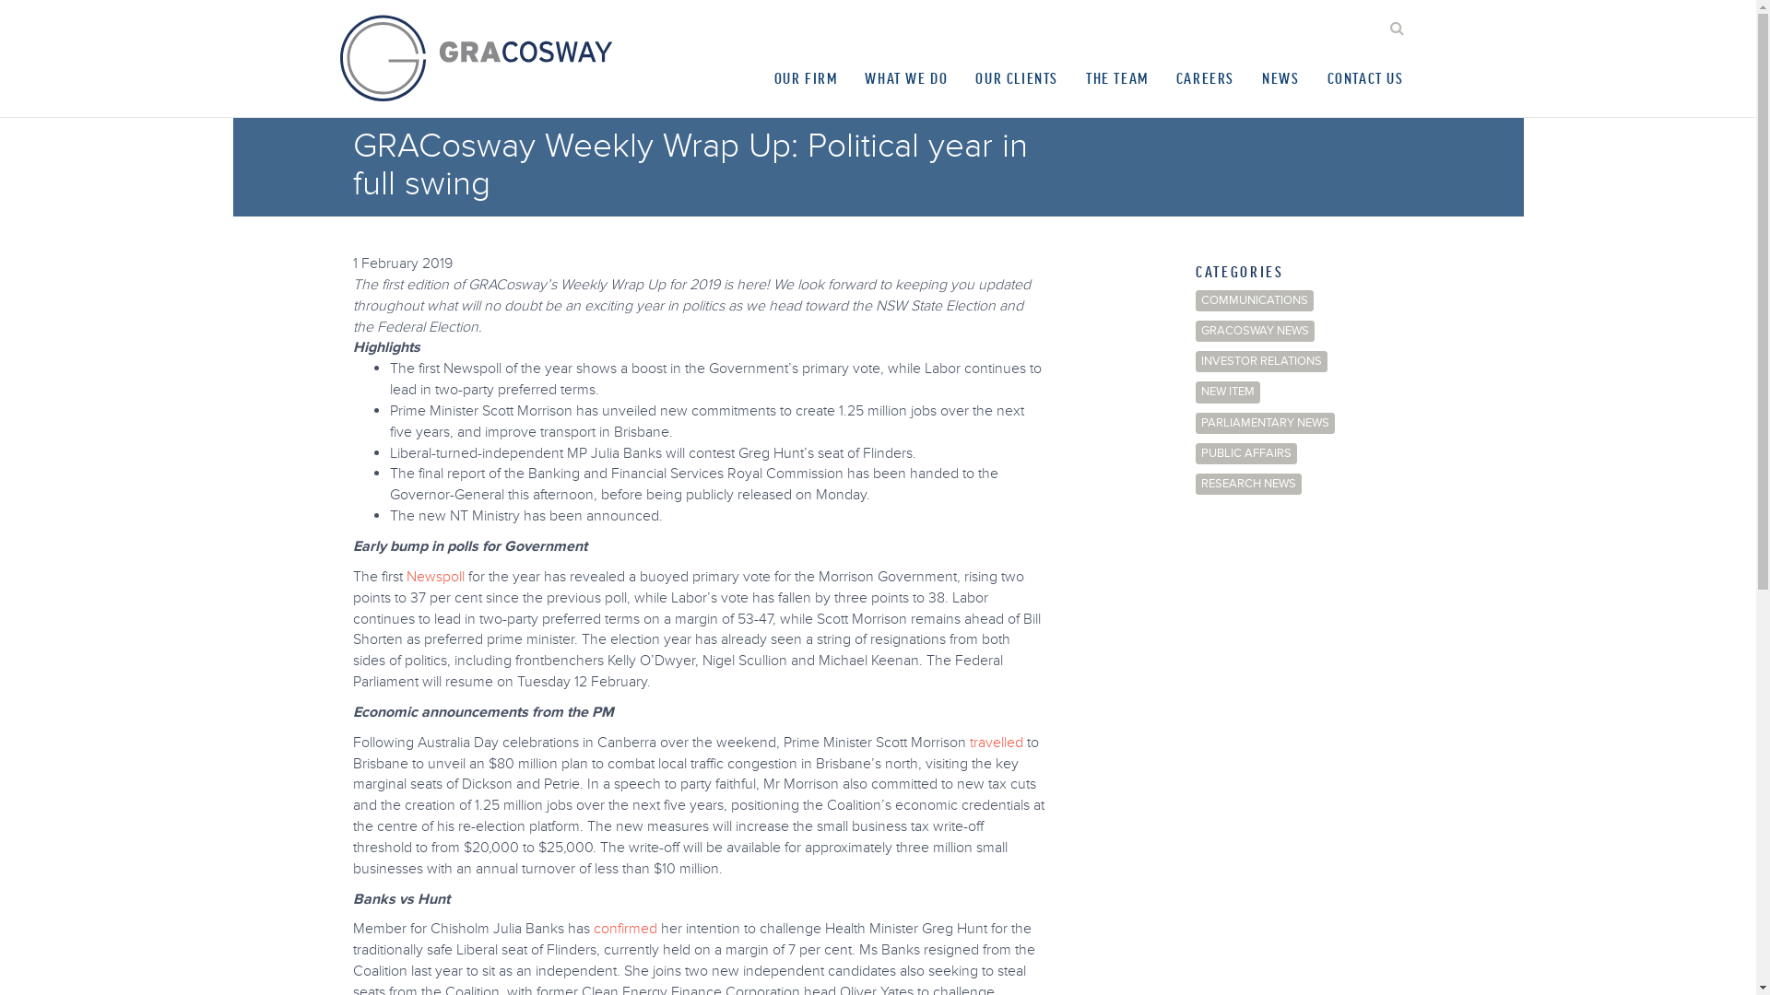 This screenshot has width=1770, height=995. I want to click on PUBLIC AFFAIRS, so click(1246, 453).